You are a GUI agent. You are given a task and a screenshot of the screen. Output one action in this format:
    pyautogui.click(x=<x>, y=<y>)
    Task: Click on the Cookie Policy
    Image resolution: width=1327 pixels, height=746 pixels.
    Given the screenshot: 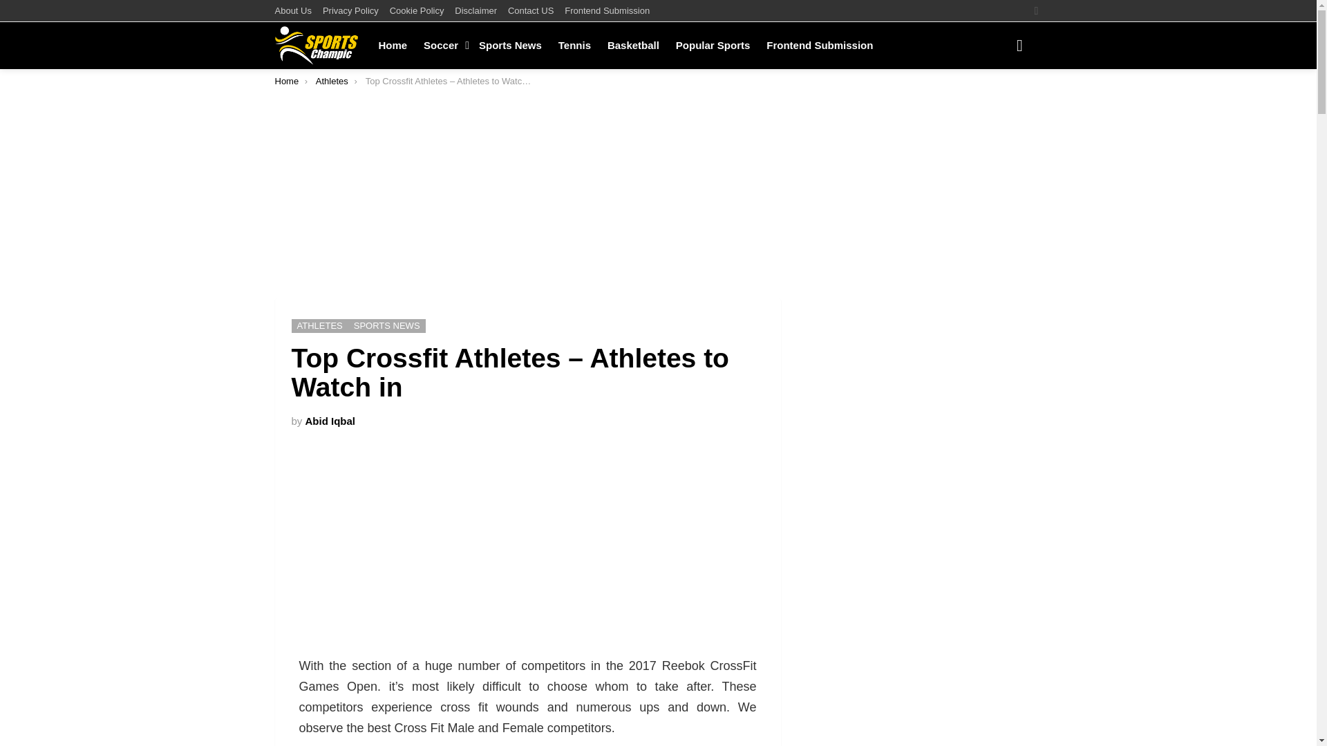 What is the action you would take?
    pyautogui.click(x=417, y=11)
    